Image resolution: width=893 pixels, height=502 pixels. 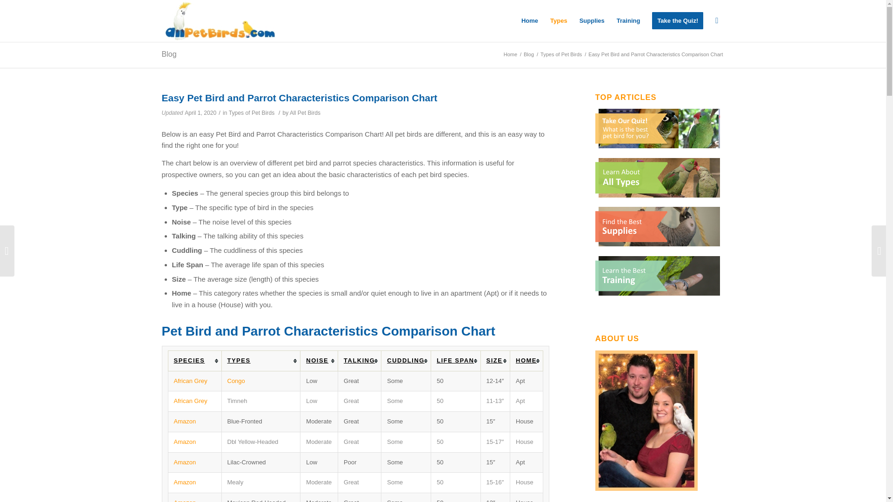 I want to click on All Pet Birds, so click(x=510, y=55).